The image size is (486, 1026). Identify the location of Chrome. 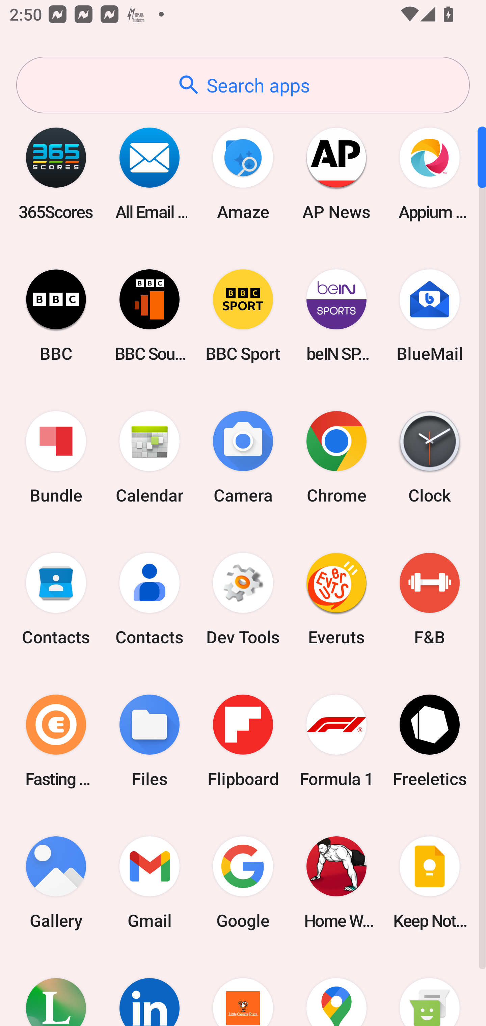
(336, 458).